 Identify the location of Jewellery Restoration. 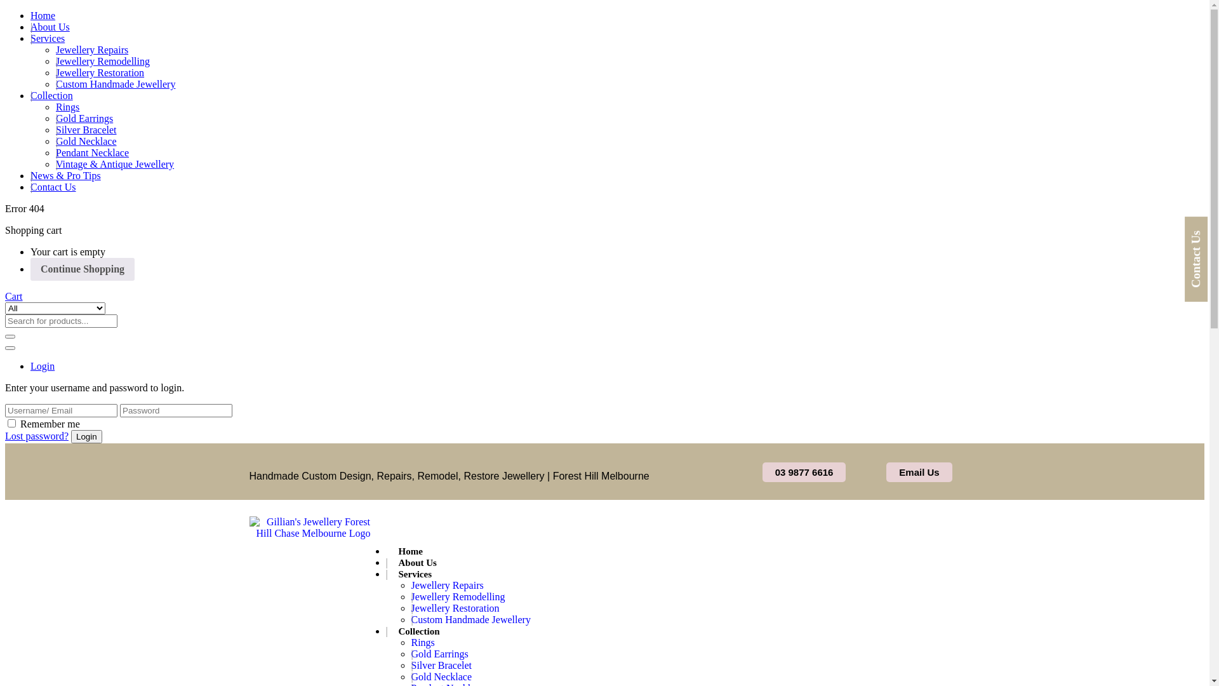
(458, 609).